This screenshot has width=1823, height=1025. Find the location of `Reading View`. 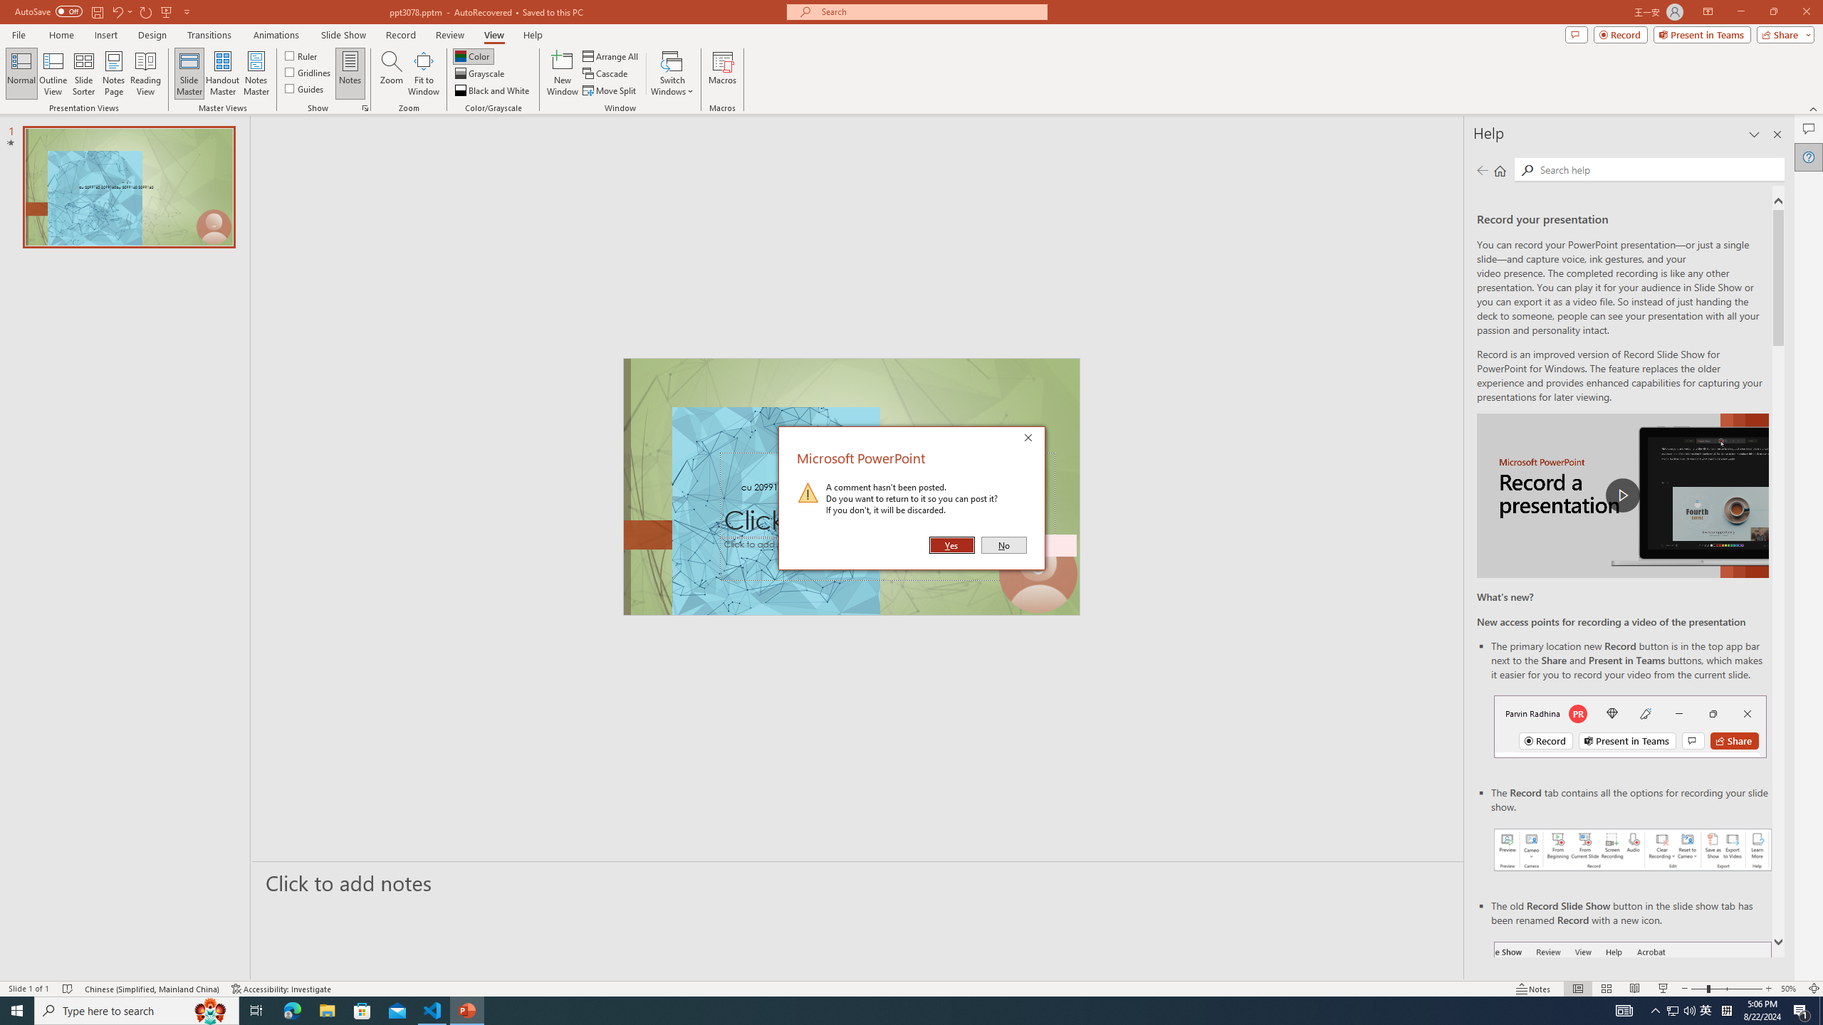

Reading View is located at coordinates (1635, 989).